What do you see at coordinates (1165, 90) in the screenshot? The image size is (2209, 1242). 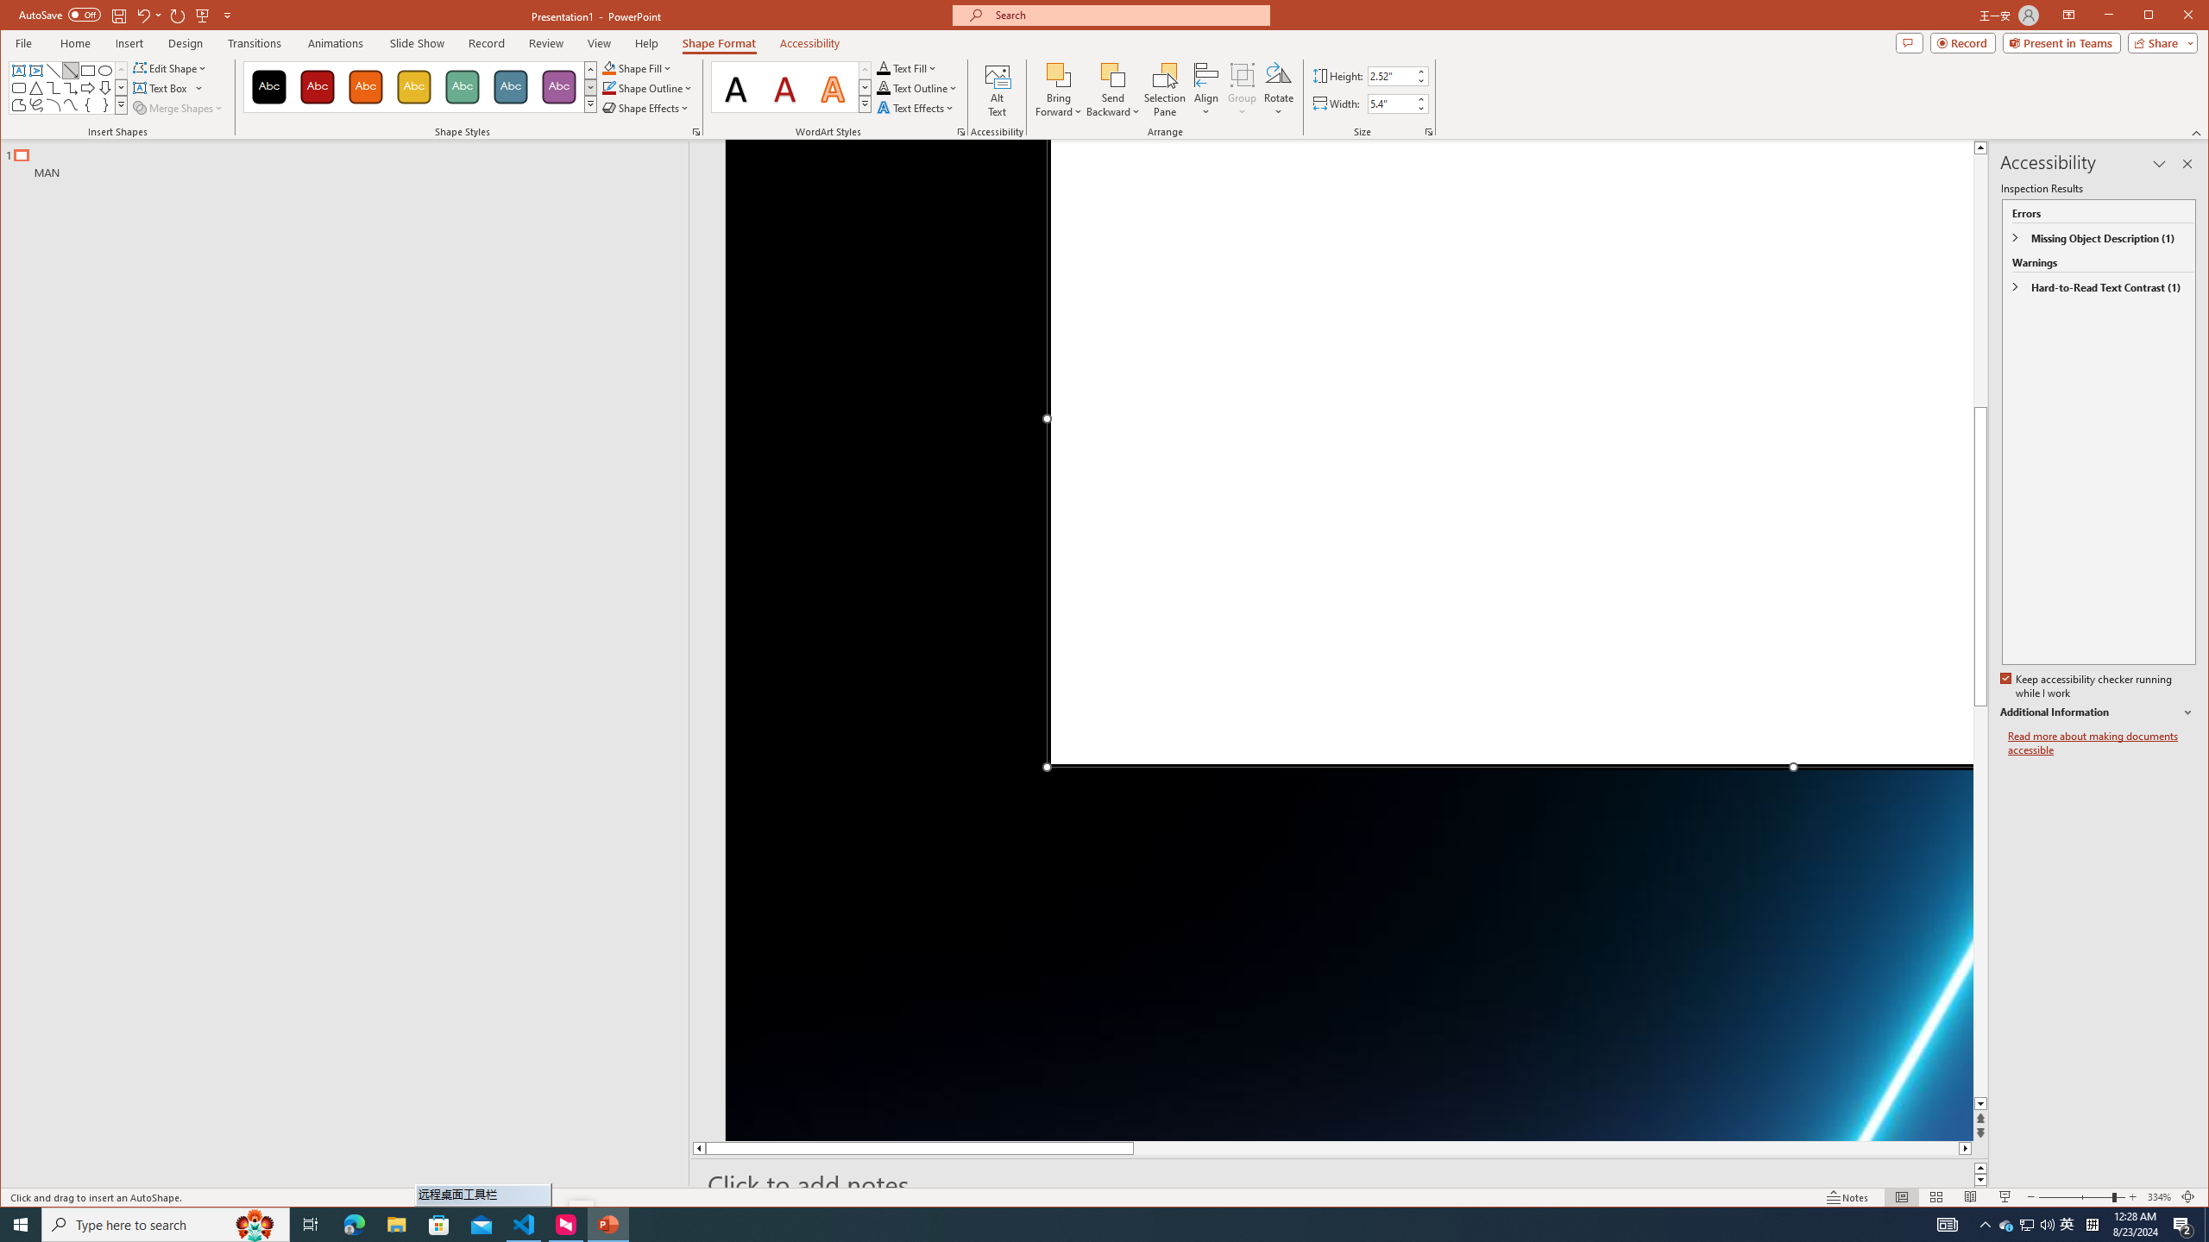 I see `Selection Pane...` at bounding box center [1165, 90].